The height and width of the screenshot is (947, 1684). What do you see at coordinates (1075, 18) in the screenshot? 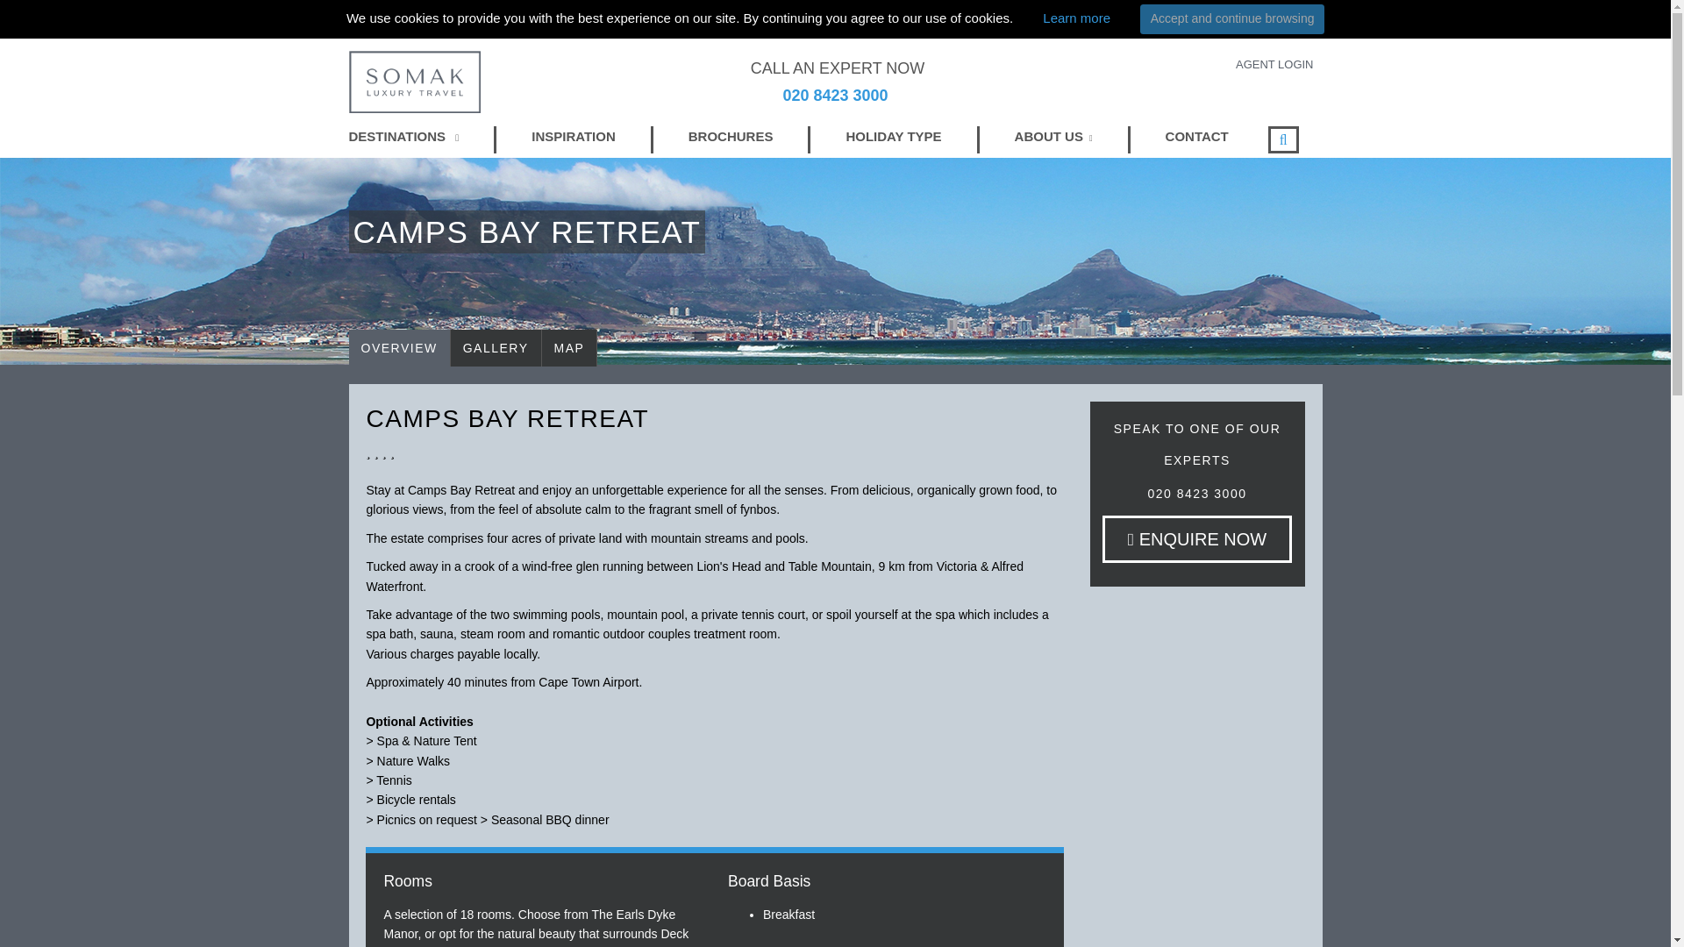
I see `Learn more` at bounding box center [1075, 18].